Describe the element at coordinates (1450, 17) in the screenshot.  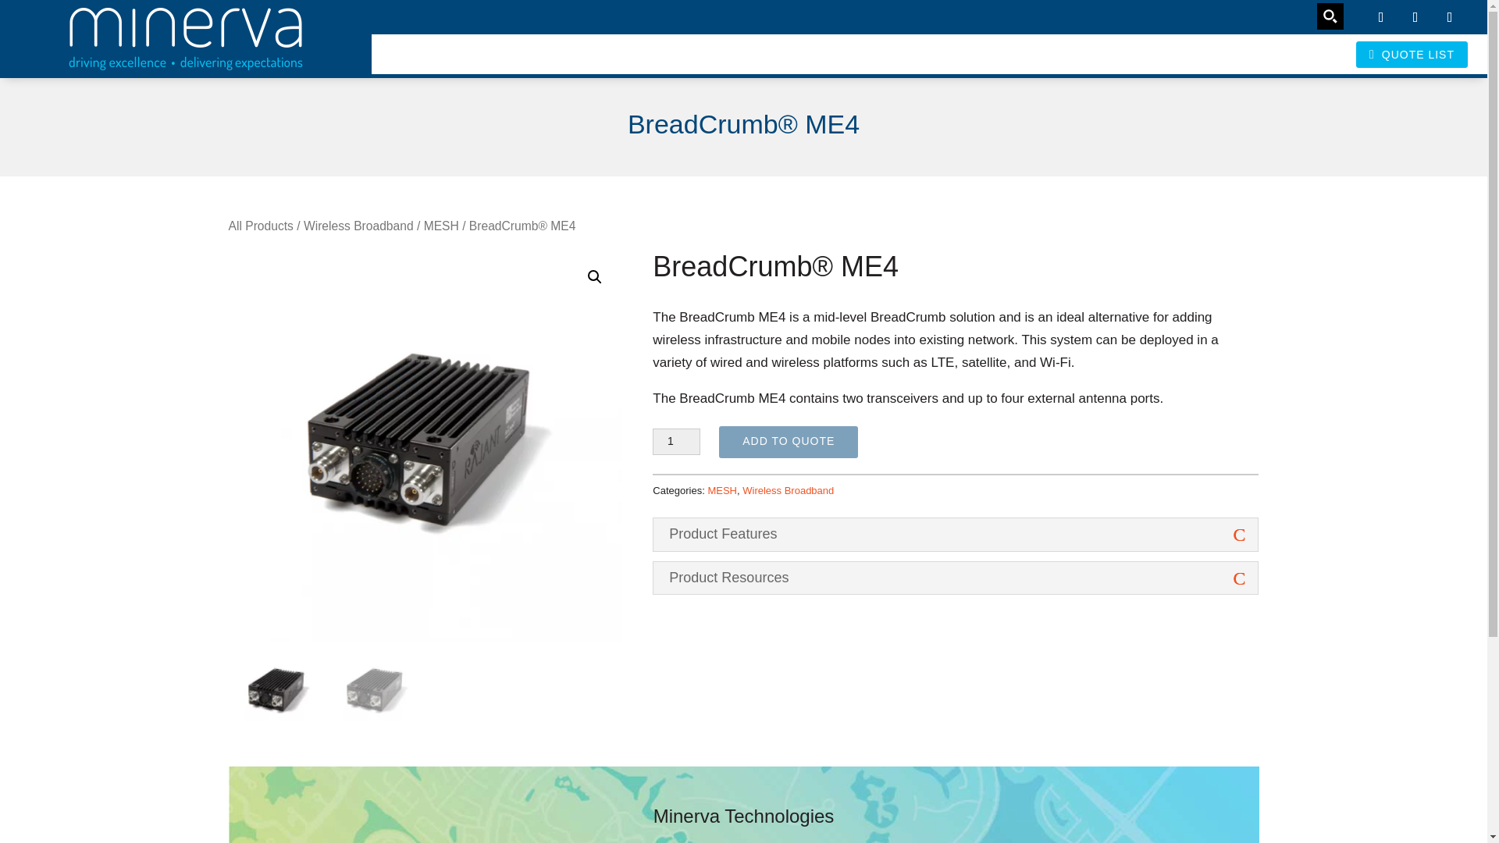
I see `Follow on LinkedIn` at that location.